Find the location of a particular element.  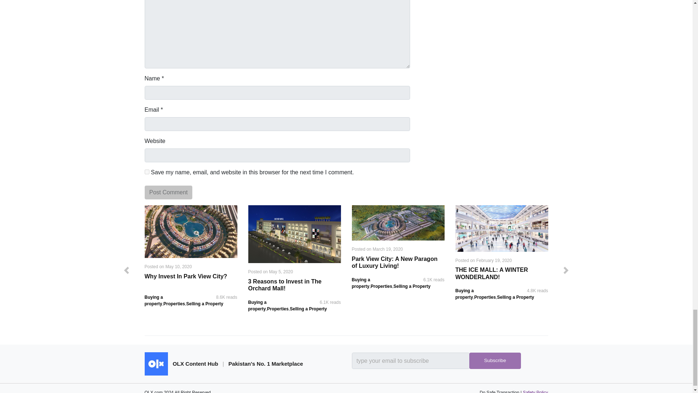

Post Comment is located at coordinates (168, 192).